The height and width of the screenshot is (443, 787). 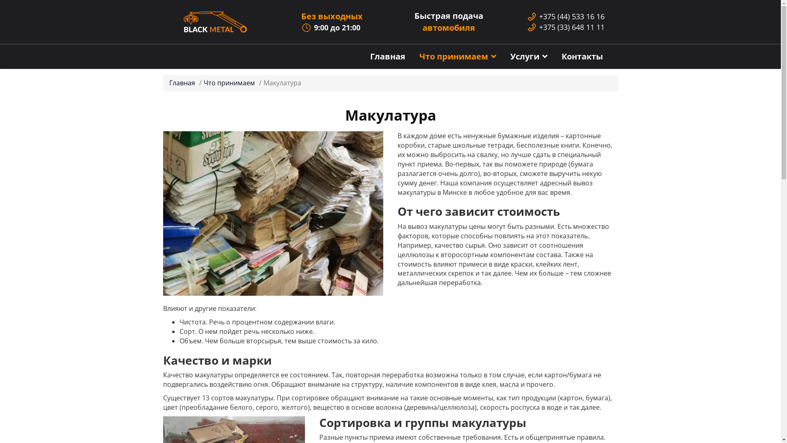 I want to click on +375 (44) 533 16 16, so click(x=572, y=16).